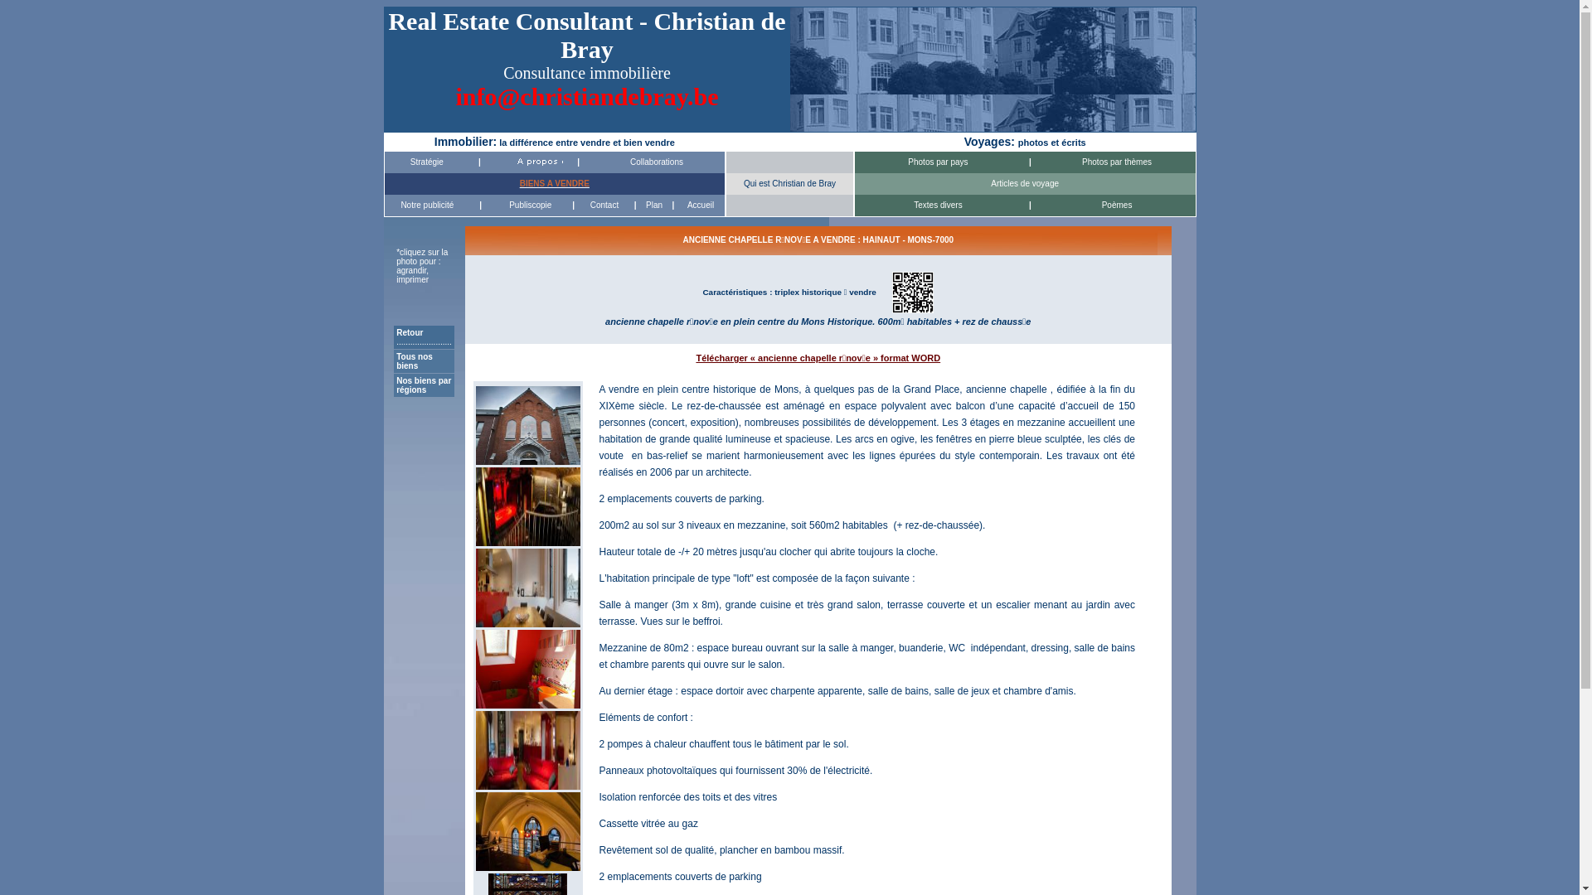 The width and height of the screenshot is (1592, 895). Describe the element at coordinates (555, 184) in the screenshot. I see `BIENS A VENDRE` at that location.